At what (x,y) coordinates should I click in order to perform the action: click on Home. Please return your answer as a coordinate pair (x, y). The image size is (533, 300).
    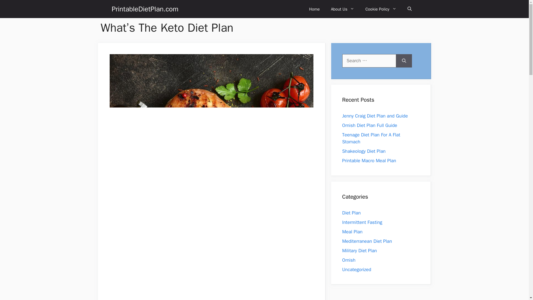
    Looking at the image, I should click on (314, 9).